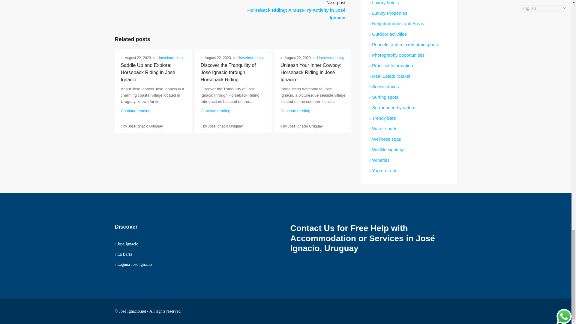 This screenshot has height=324, width=576. What do you see at coordinates (171, 58) in the screenshot?
I see `Horseback riding` at bounding box center [171, 58].